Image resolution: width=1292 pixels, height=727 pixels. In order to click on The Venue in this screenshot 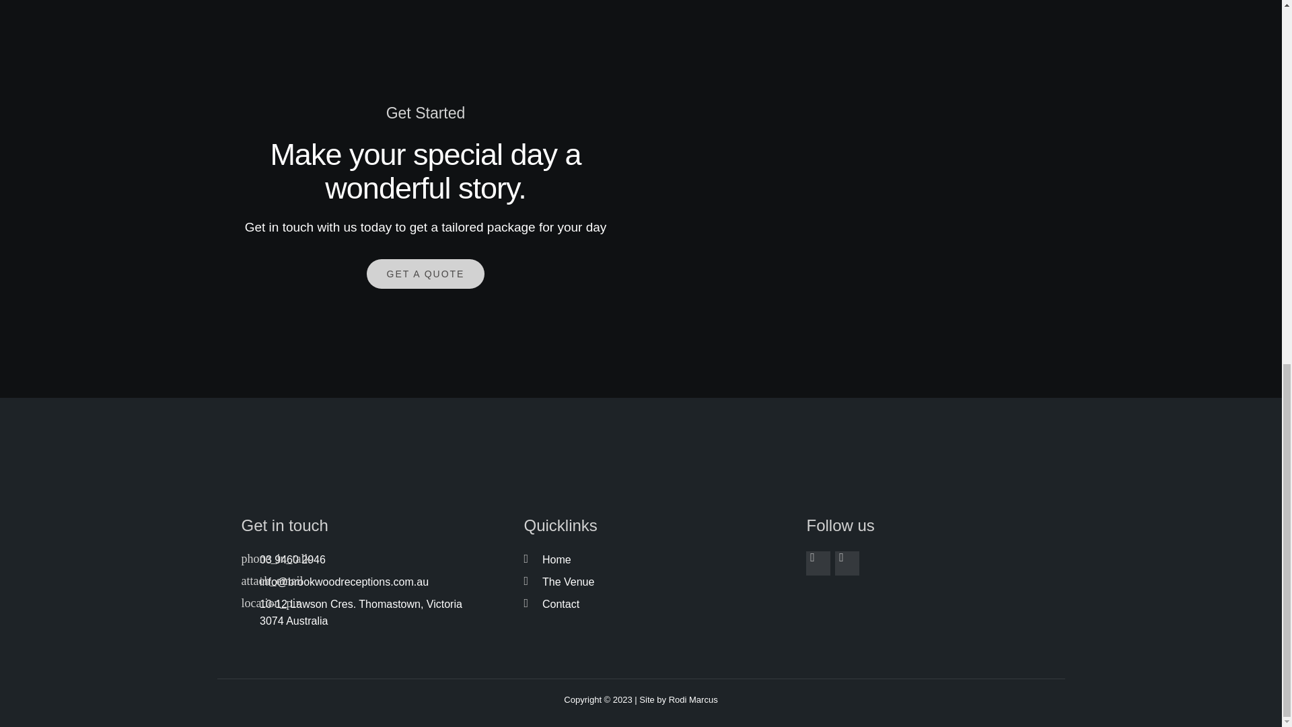, I will do `click(640, 582)`.